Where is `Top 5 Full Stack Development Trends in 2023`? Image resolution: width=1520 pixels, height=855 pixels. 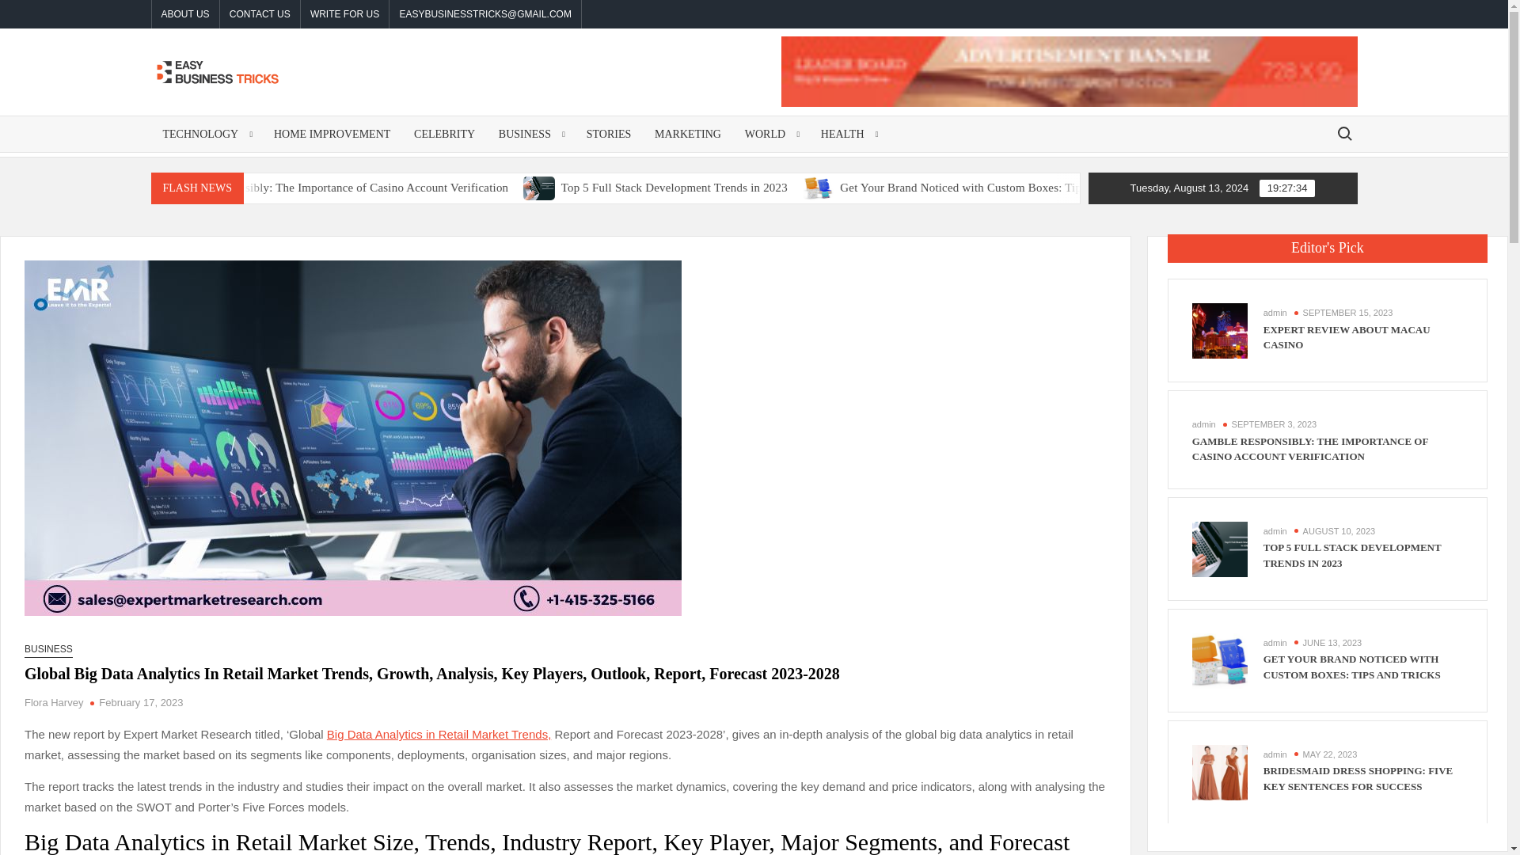 Top 5 Full Stack Development Trends in 2023 is located at coordinates (788, 187).